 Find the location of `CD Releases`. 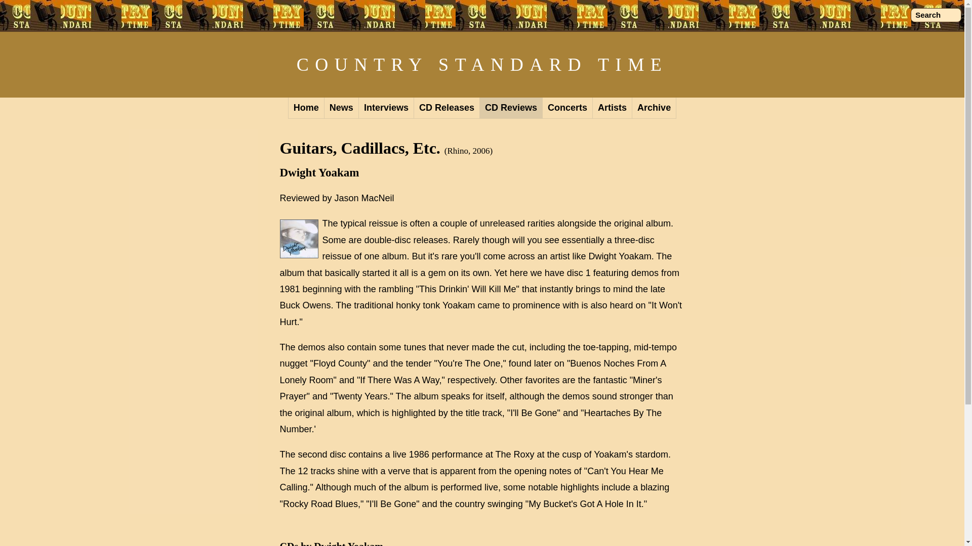

CD Releases is located at coordinates (447, 108).